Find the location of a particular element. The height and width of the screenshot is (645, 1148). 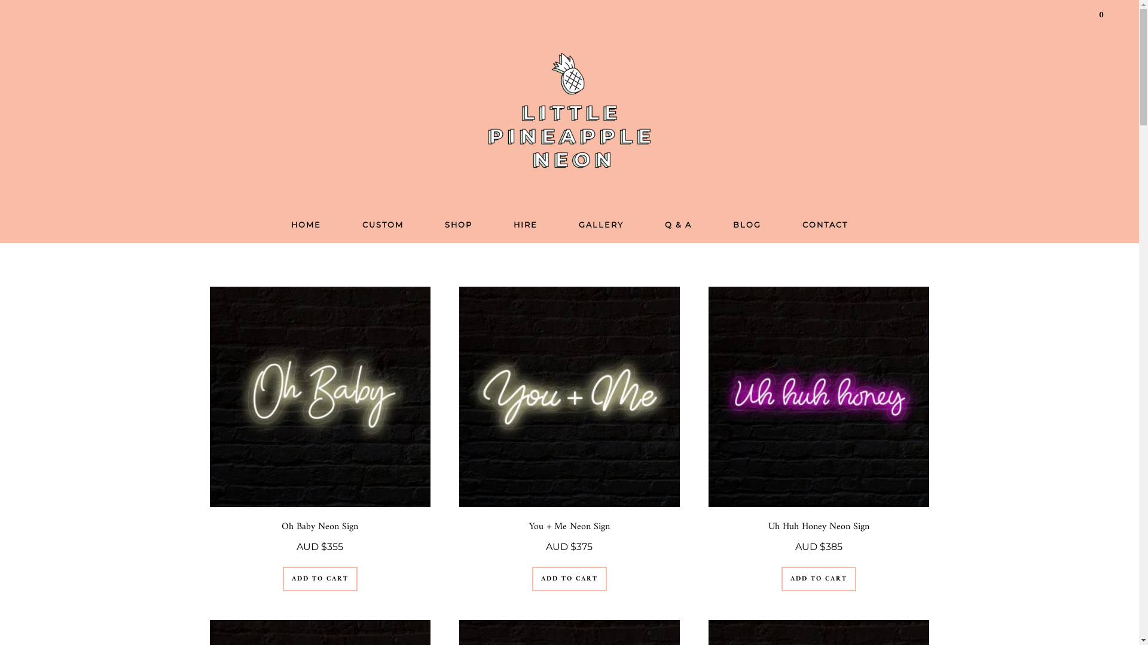

CONTACT is located at coordinates (825, 226).